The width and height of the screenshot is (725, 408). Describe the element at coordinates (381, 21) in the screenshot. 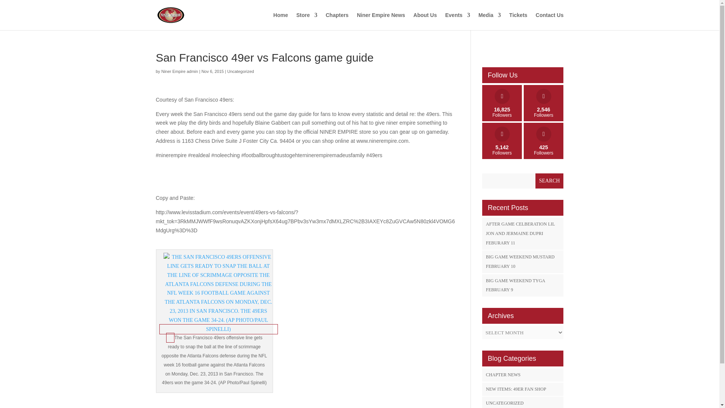

I see `Niner Empire News` at that location.